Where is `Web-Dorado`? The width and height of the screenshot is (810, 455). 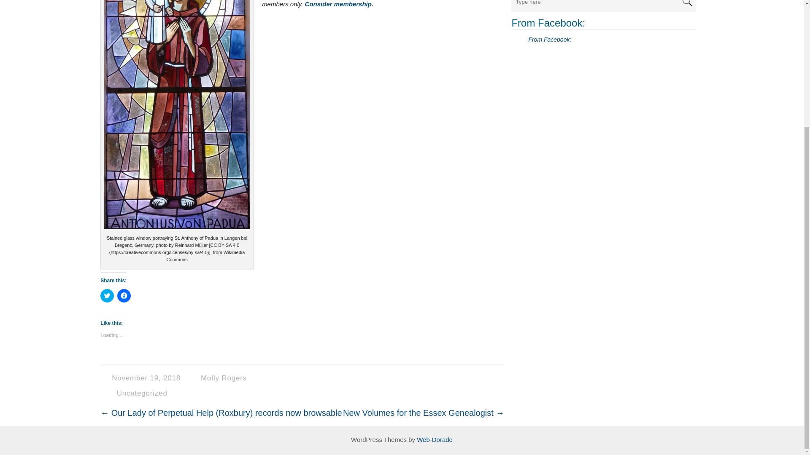
Web-Dorado is located at coordinates (435, 439).